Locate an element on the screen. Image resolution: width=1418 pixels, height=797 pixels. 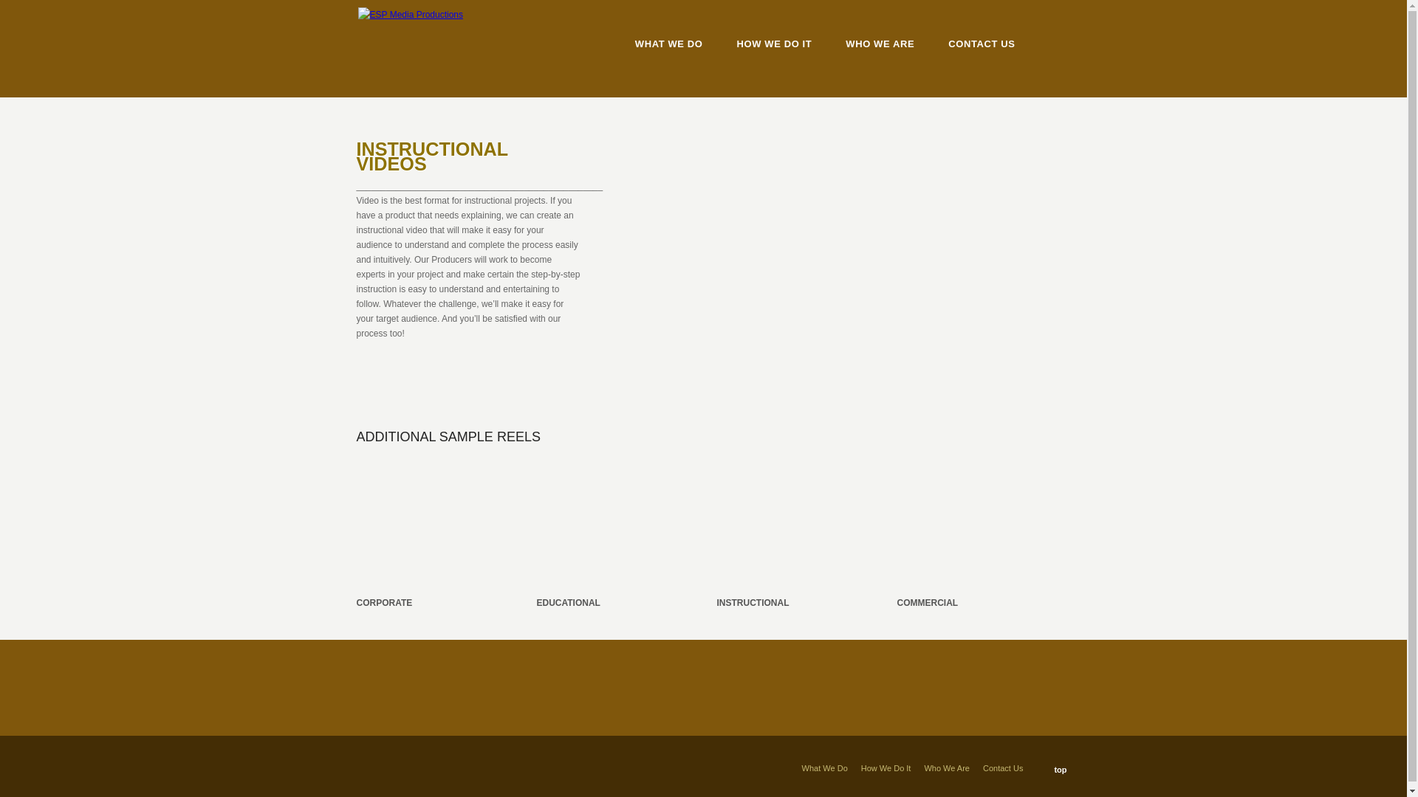
WHO WE ARE is located at coordinates (880, 44).